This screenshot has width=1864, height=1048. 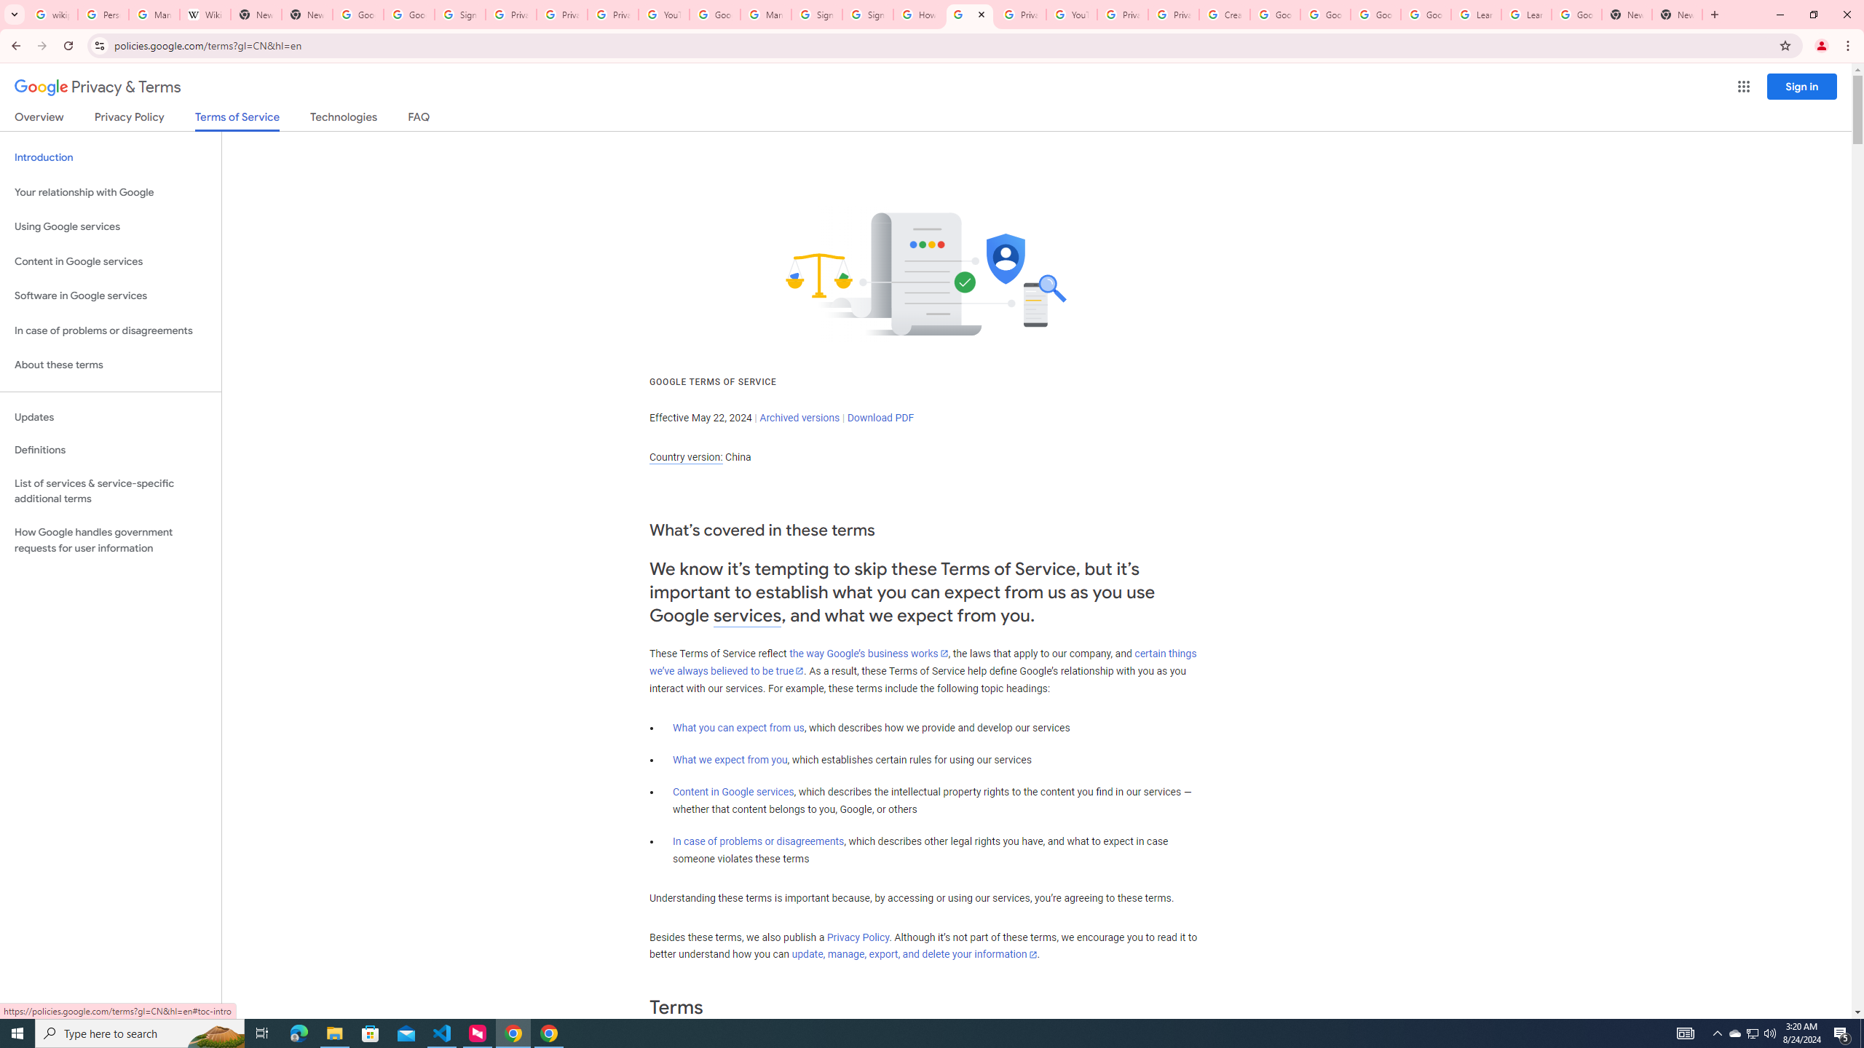 What do you see at coordinates (915, 955) in the screenshot?
I see `update, manage, export, and delete your information` at bounding box center [915, 955].